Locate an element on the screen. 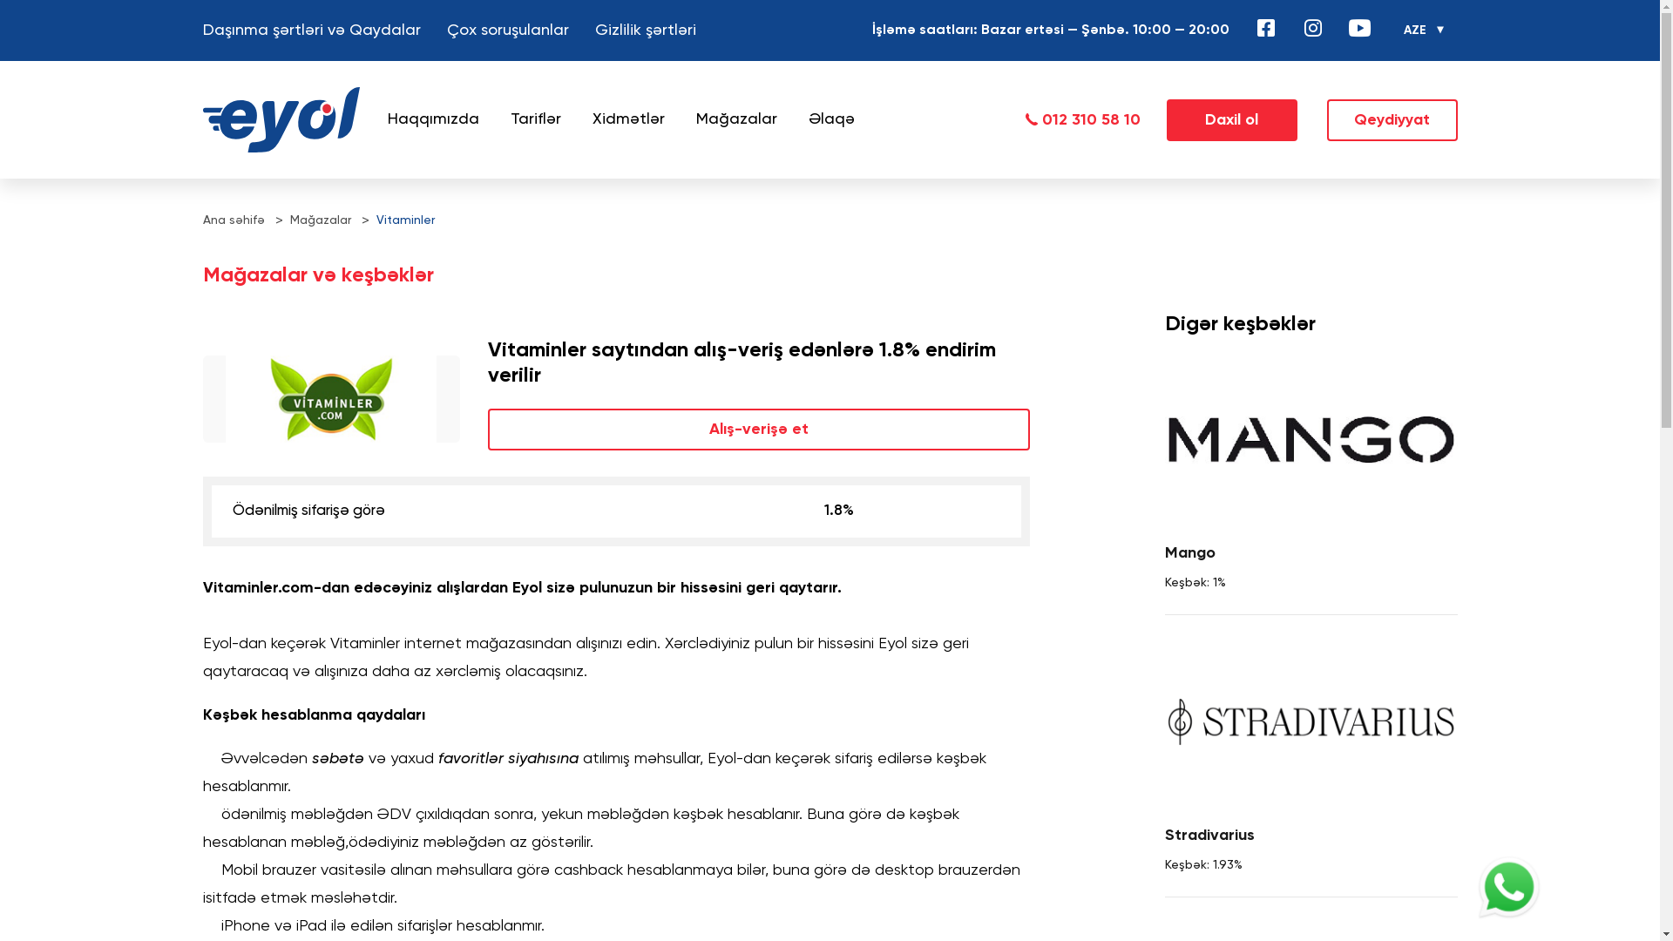 This screenshot has width=1673, height=941. 012 310 58 10 is located at coordinates (1082, 120).